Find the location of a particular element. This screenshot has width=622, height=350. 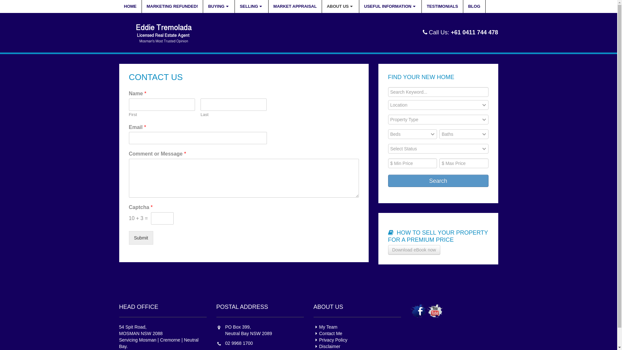

Search is located at coordinates (438, 181).